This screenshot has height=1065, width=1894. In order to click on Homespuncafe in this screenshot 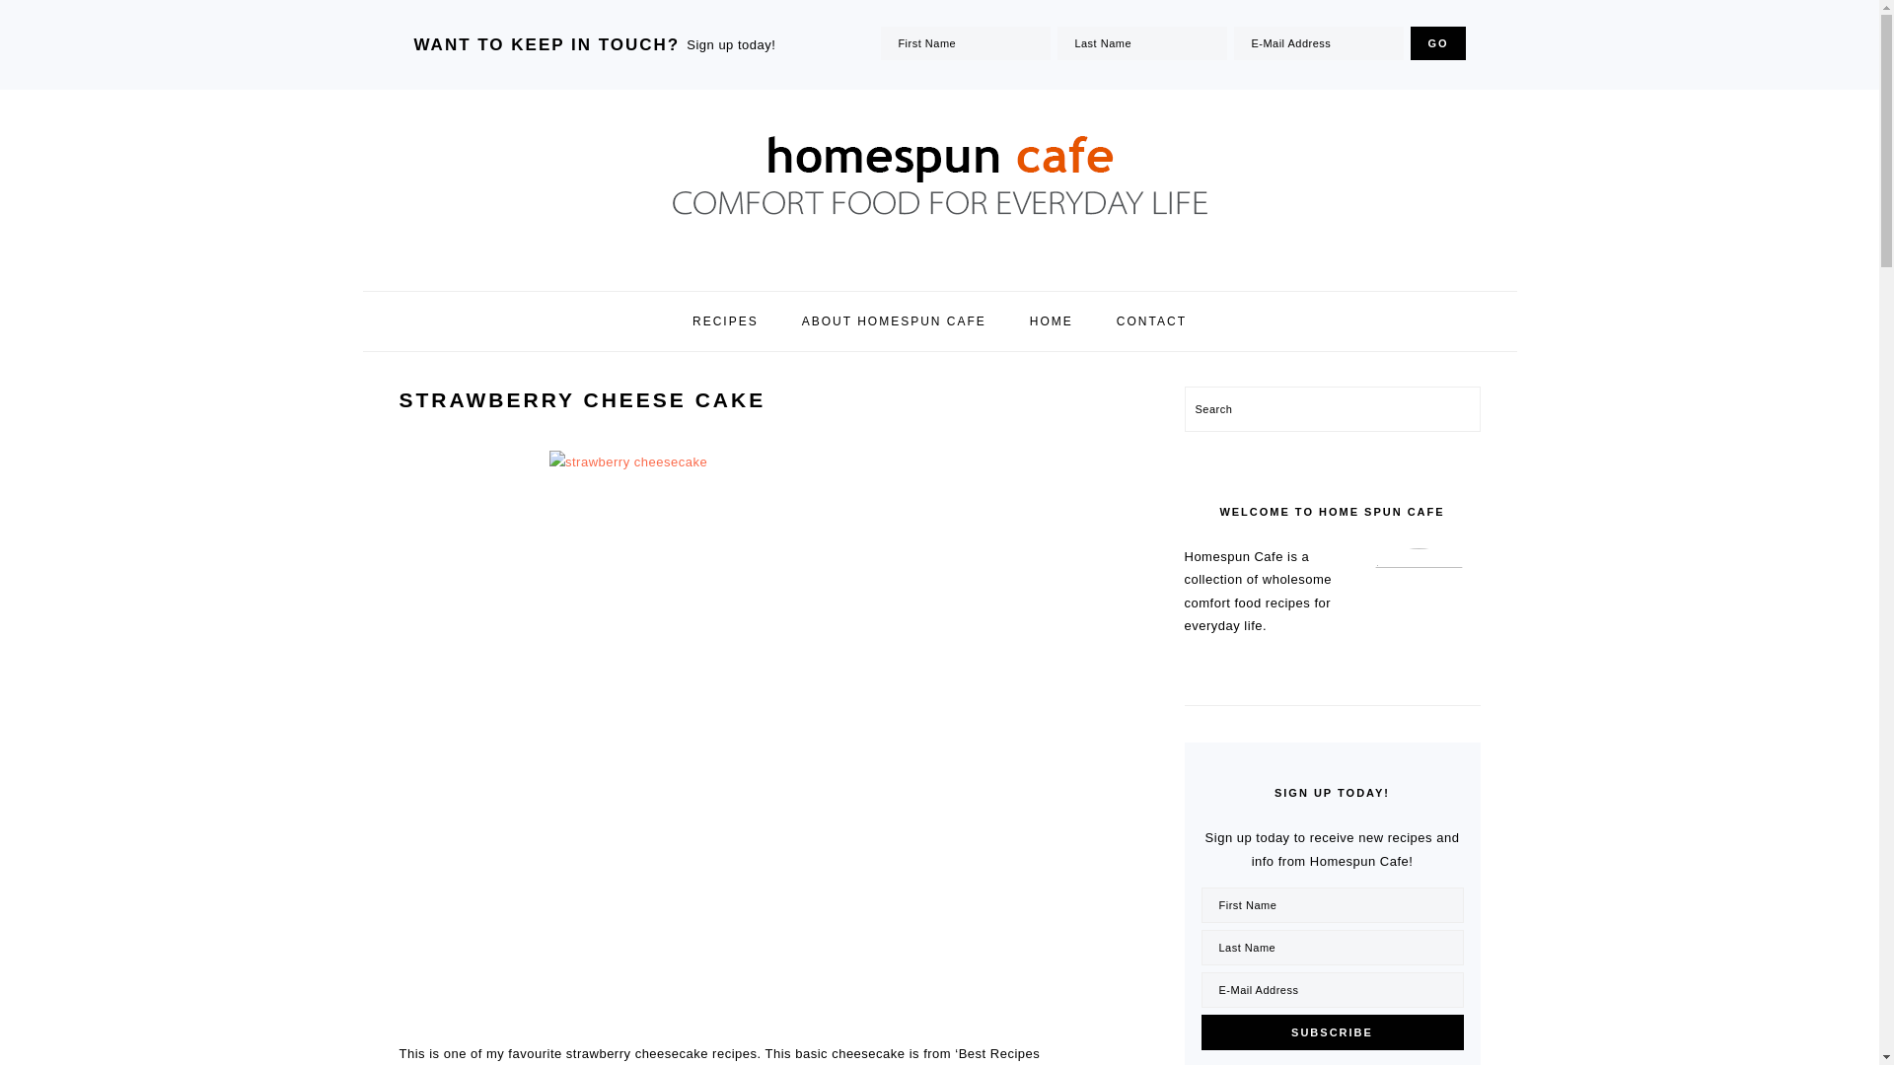, I will do `click(938, 270)`.